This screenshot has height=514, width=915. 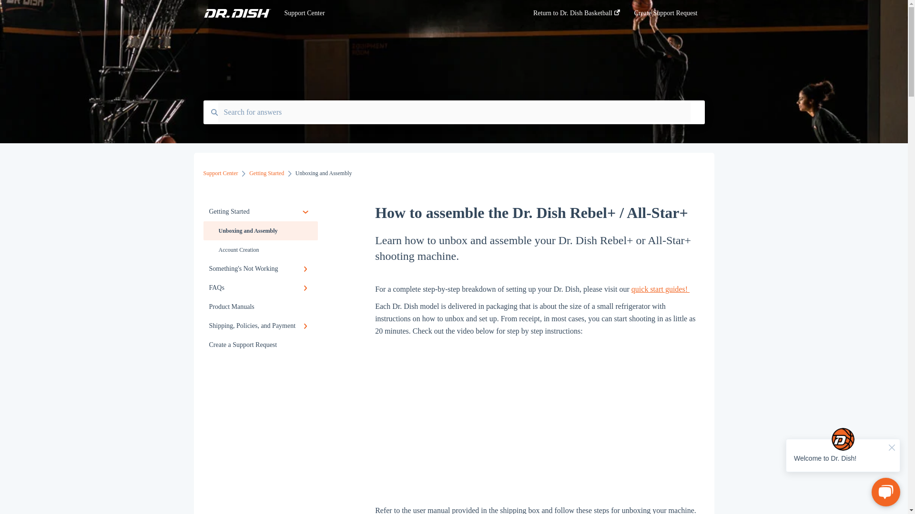 What do you see at coordinates (665, 16) in the screenshot?
I see `Create Support Request` at bounding box center [665, 16].